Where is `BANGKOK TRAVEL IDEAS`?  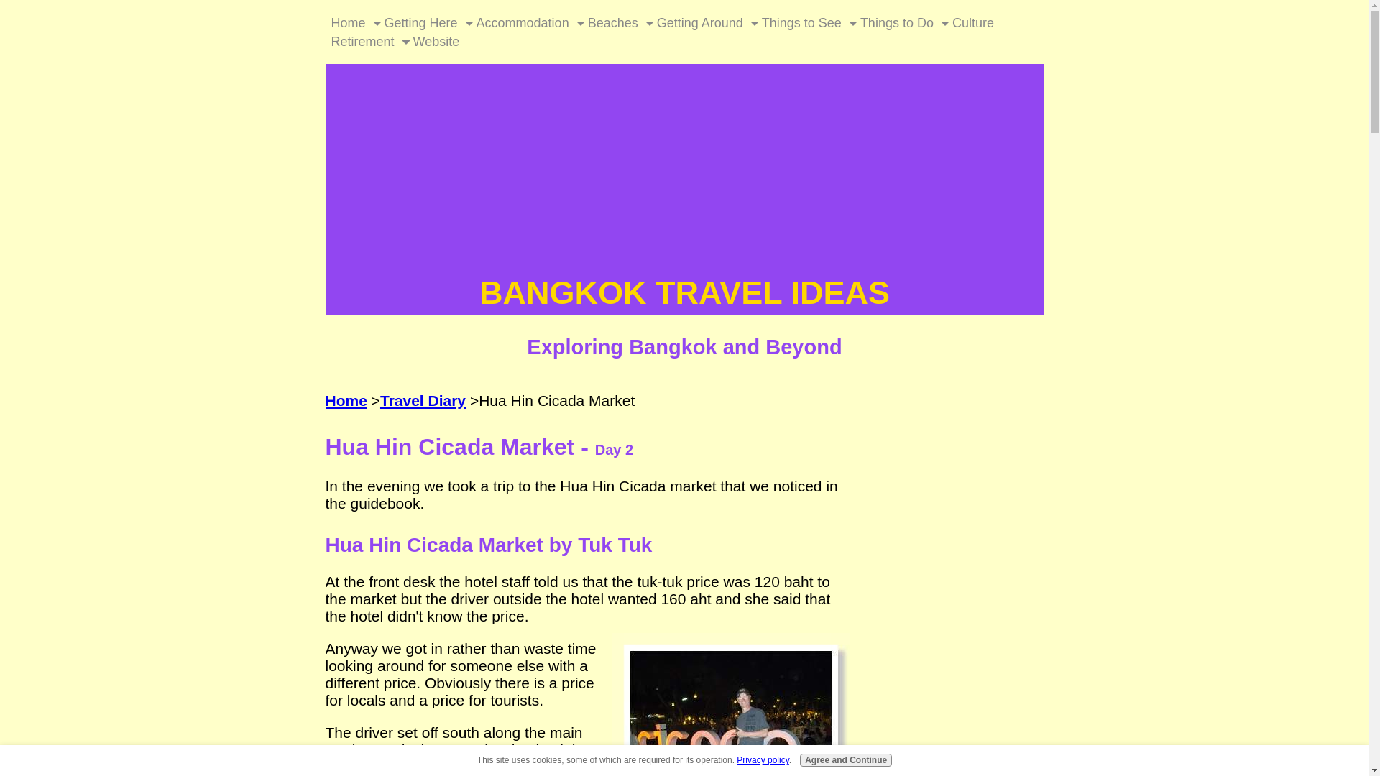 BANGKOK TRAVEL IDEAS is located at coordinates (684, 293).